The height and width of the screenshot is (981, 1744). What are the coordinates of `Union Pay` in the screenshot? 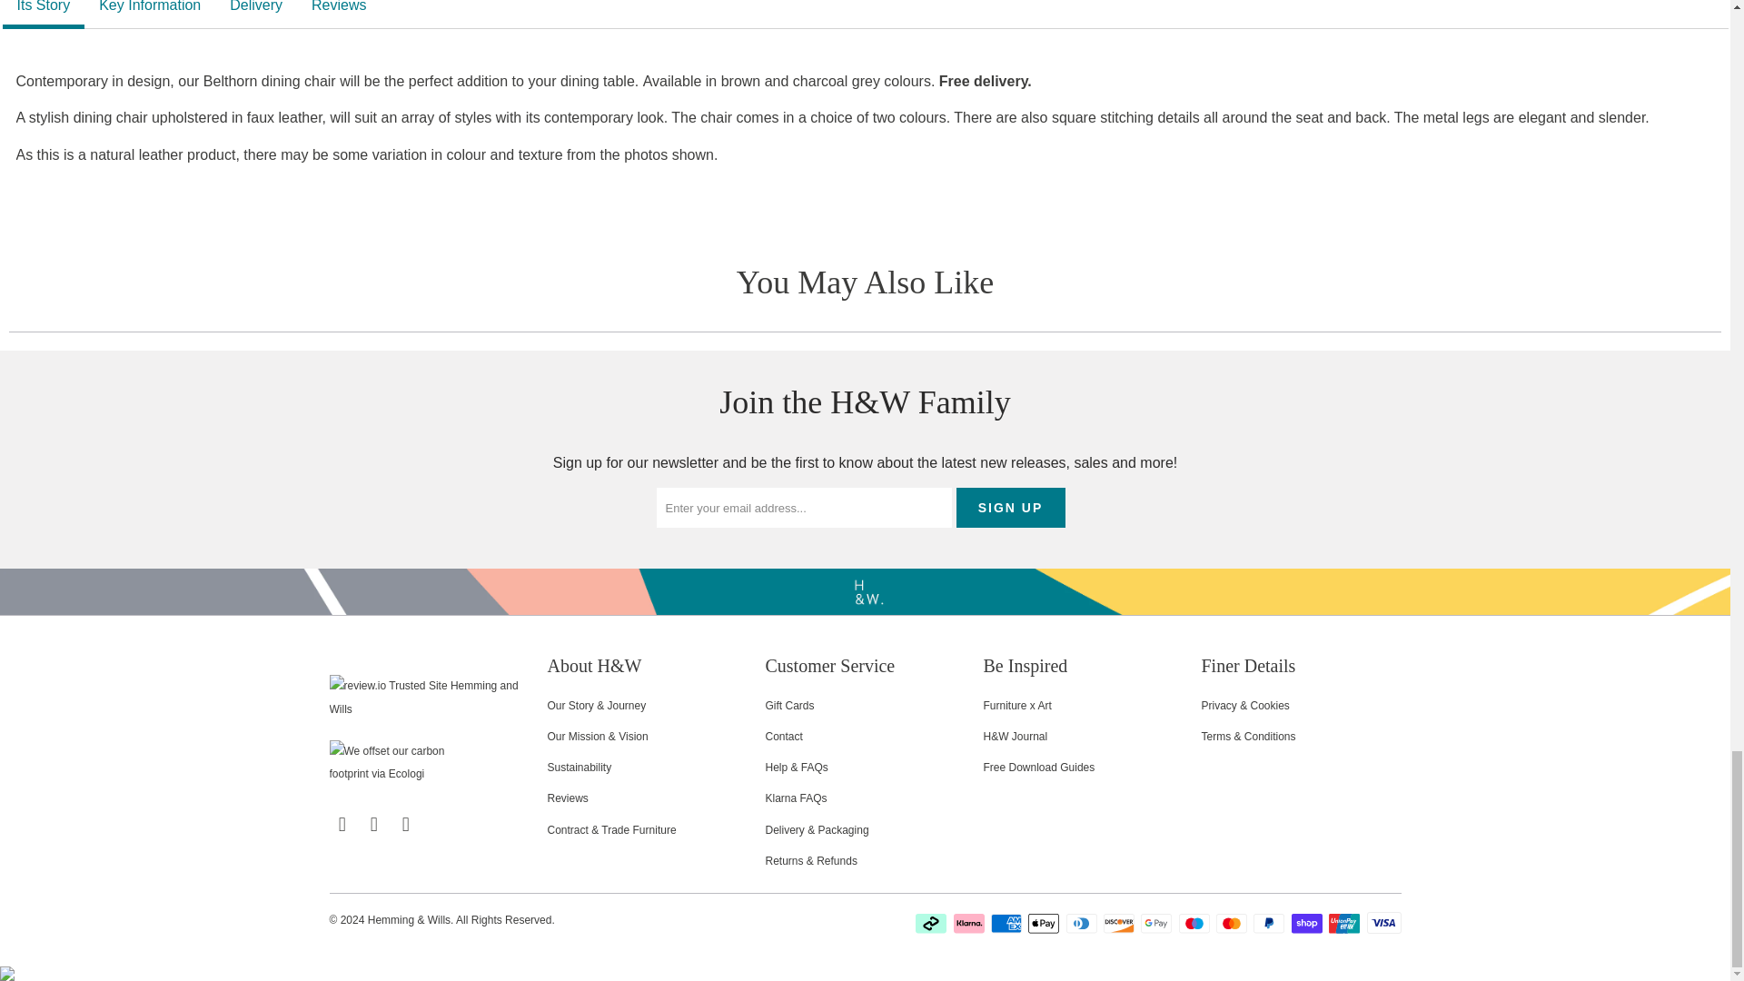 It's located at (1346, 923).